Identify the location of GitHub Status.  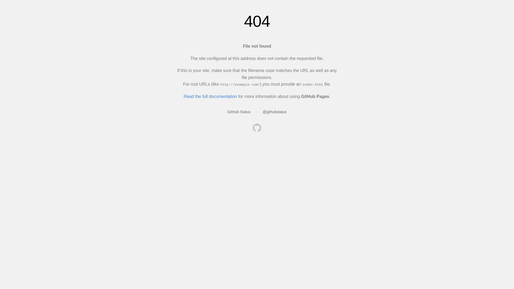
(239, 112).